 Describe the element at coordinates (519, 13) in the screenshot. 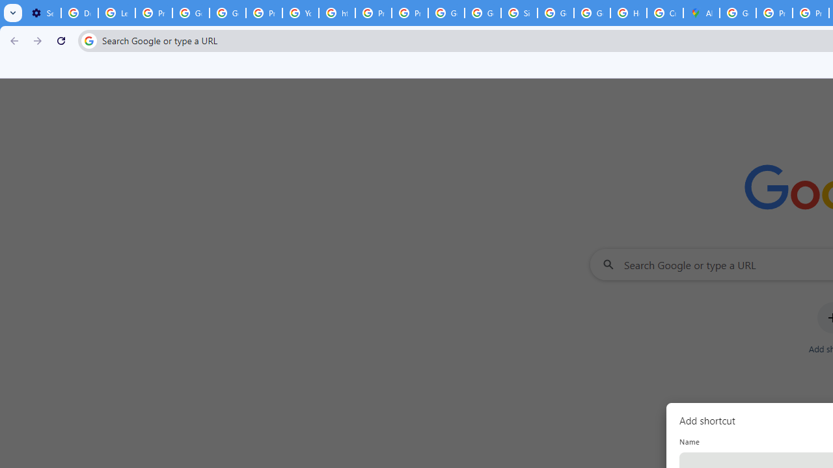

I see `Sign in - Google Accounts` at that location.